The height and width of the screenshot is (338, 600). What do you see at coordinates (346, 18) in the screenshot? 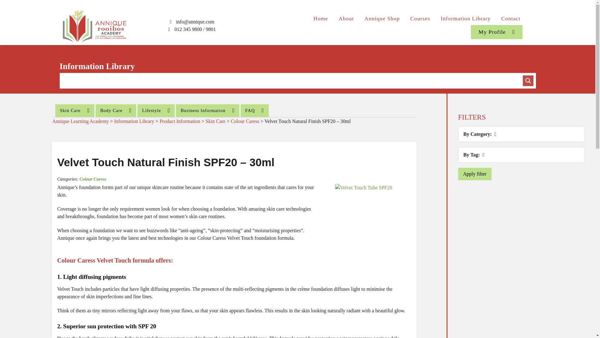
I see `About` at bounding box center [346, 18].